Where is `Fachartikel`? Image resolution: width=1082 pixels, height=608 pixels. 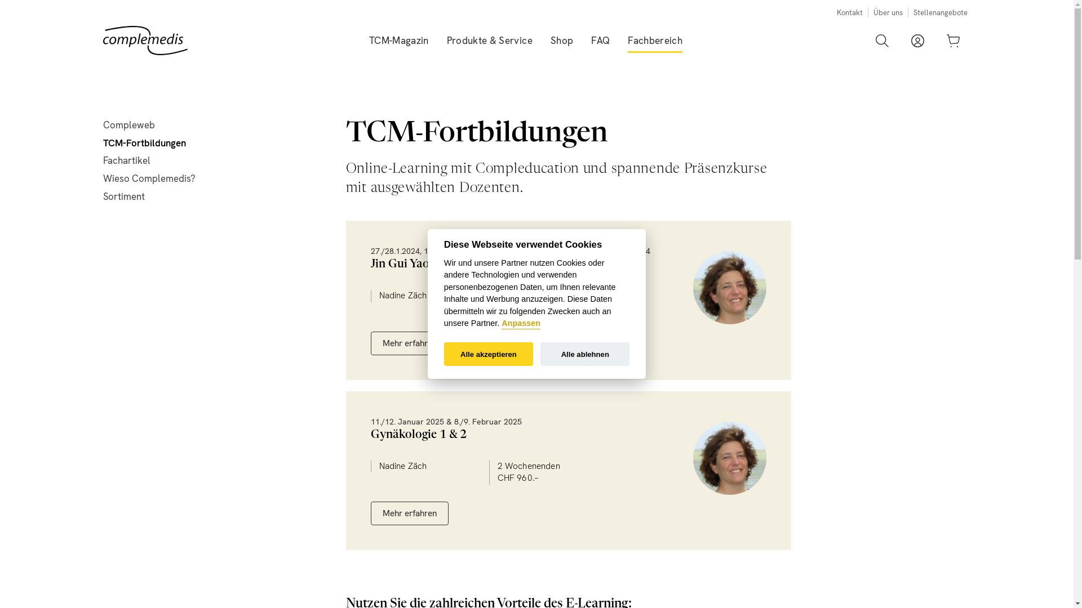
Fachartikel is located at coordinates (126, 161).